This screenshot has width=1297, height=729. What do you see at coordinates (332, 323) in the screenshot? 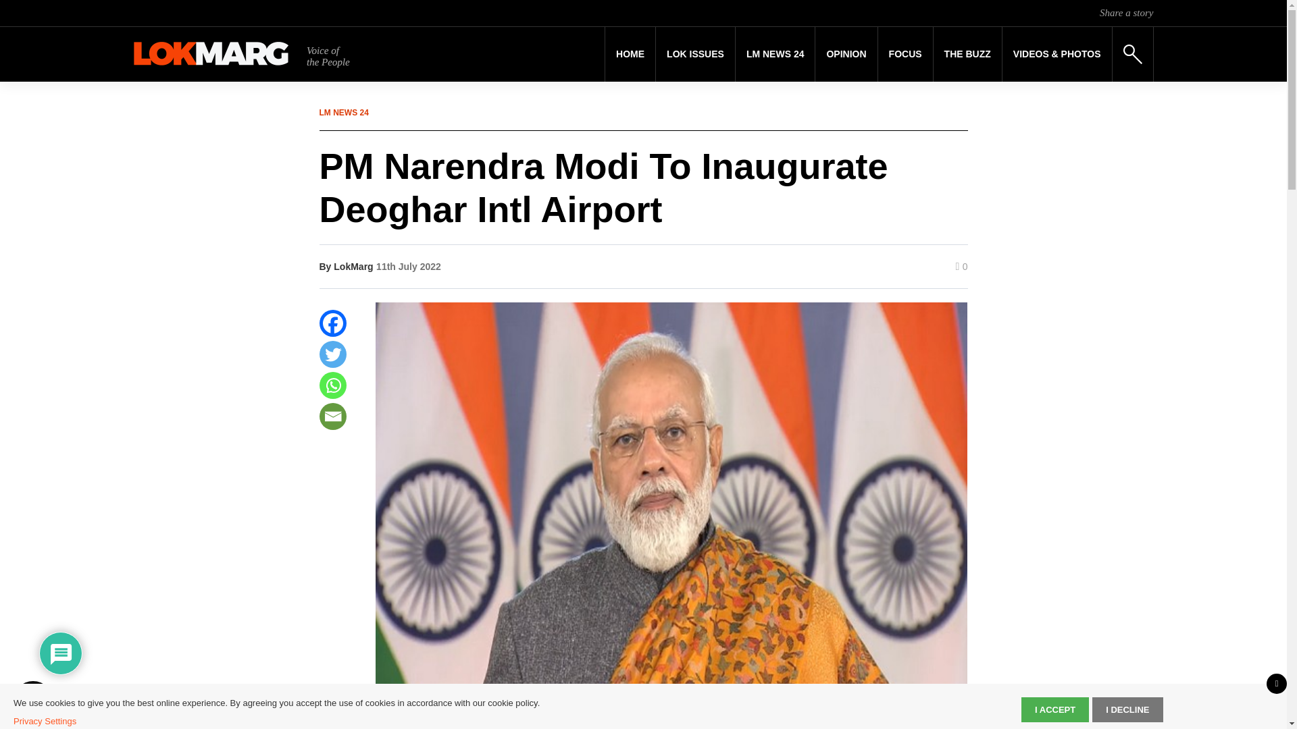
I see `Facebook` at bounding box center [332, 323].